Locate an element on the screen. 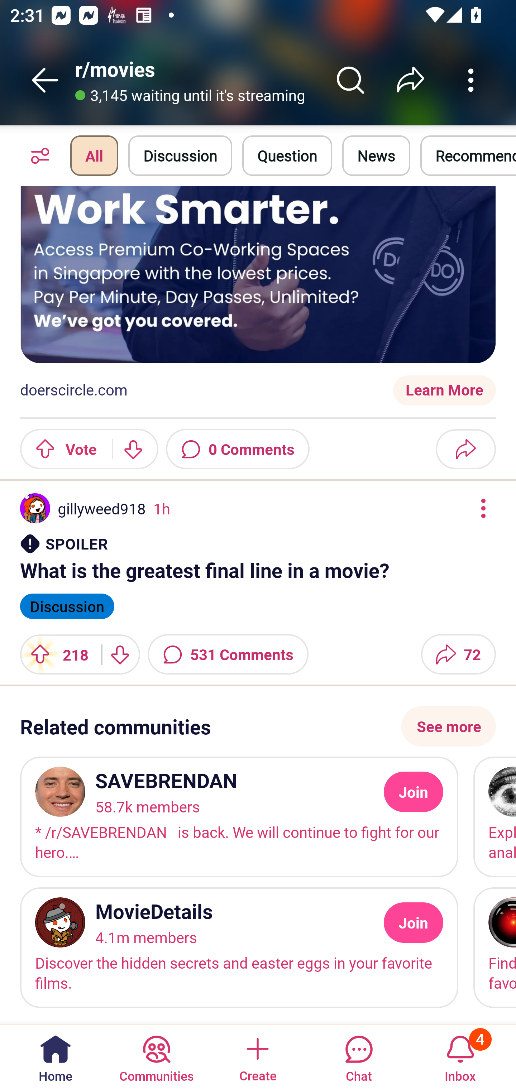 The width and height of the screenshot is (516, 1089). Create a post Create is located at coordinates (257, 1056).